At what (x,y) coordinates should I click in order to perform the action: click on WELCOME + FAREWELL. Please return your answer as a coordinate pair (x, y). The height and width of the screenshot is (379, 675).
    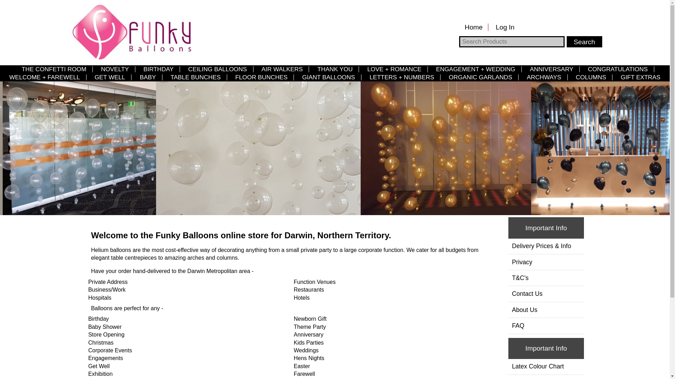
    Looking at the image, I should click on (44, 77).